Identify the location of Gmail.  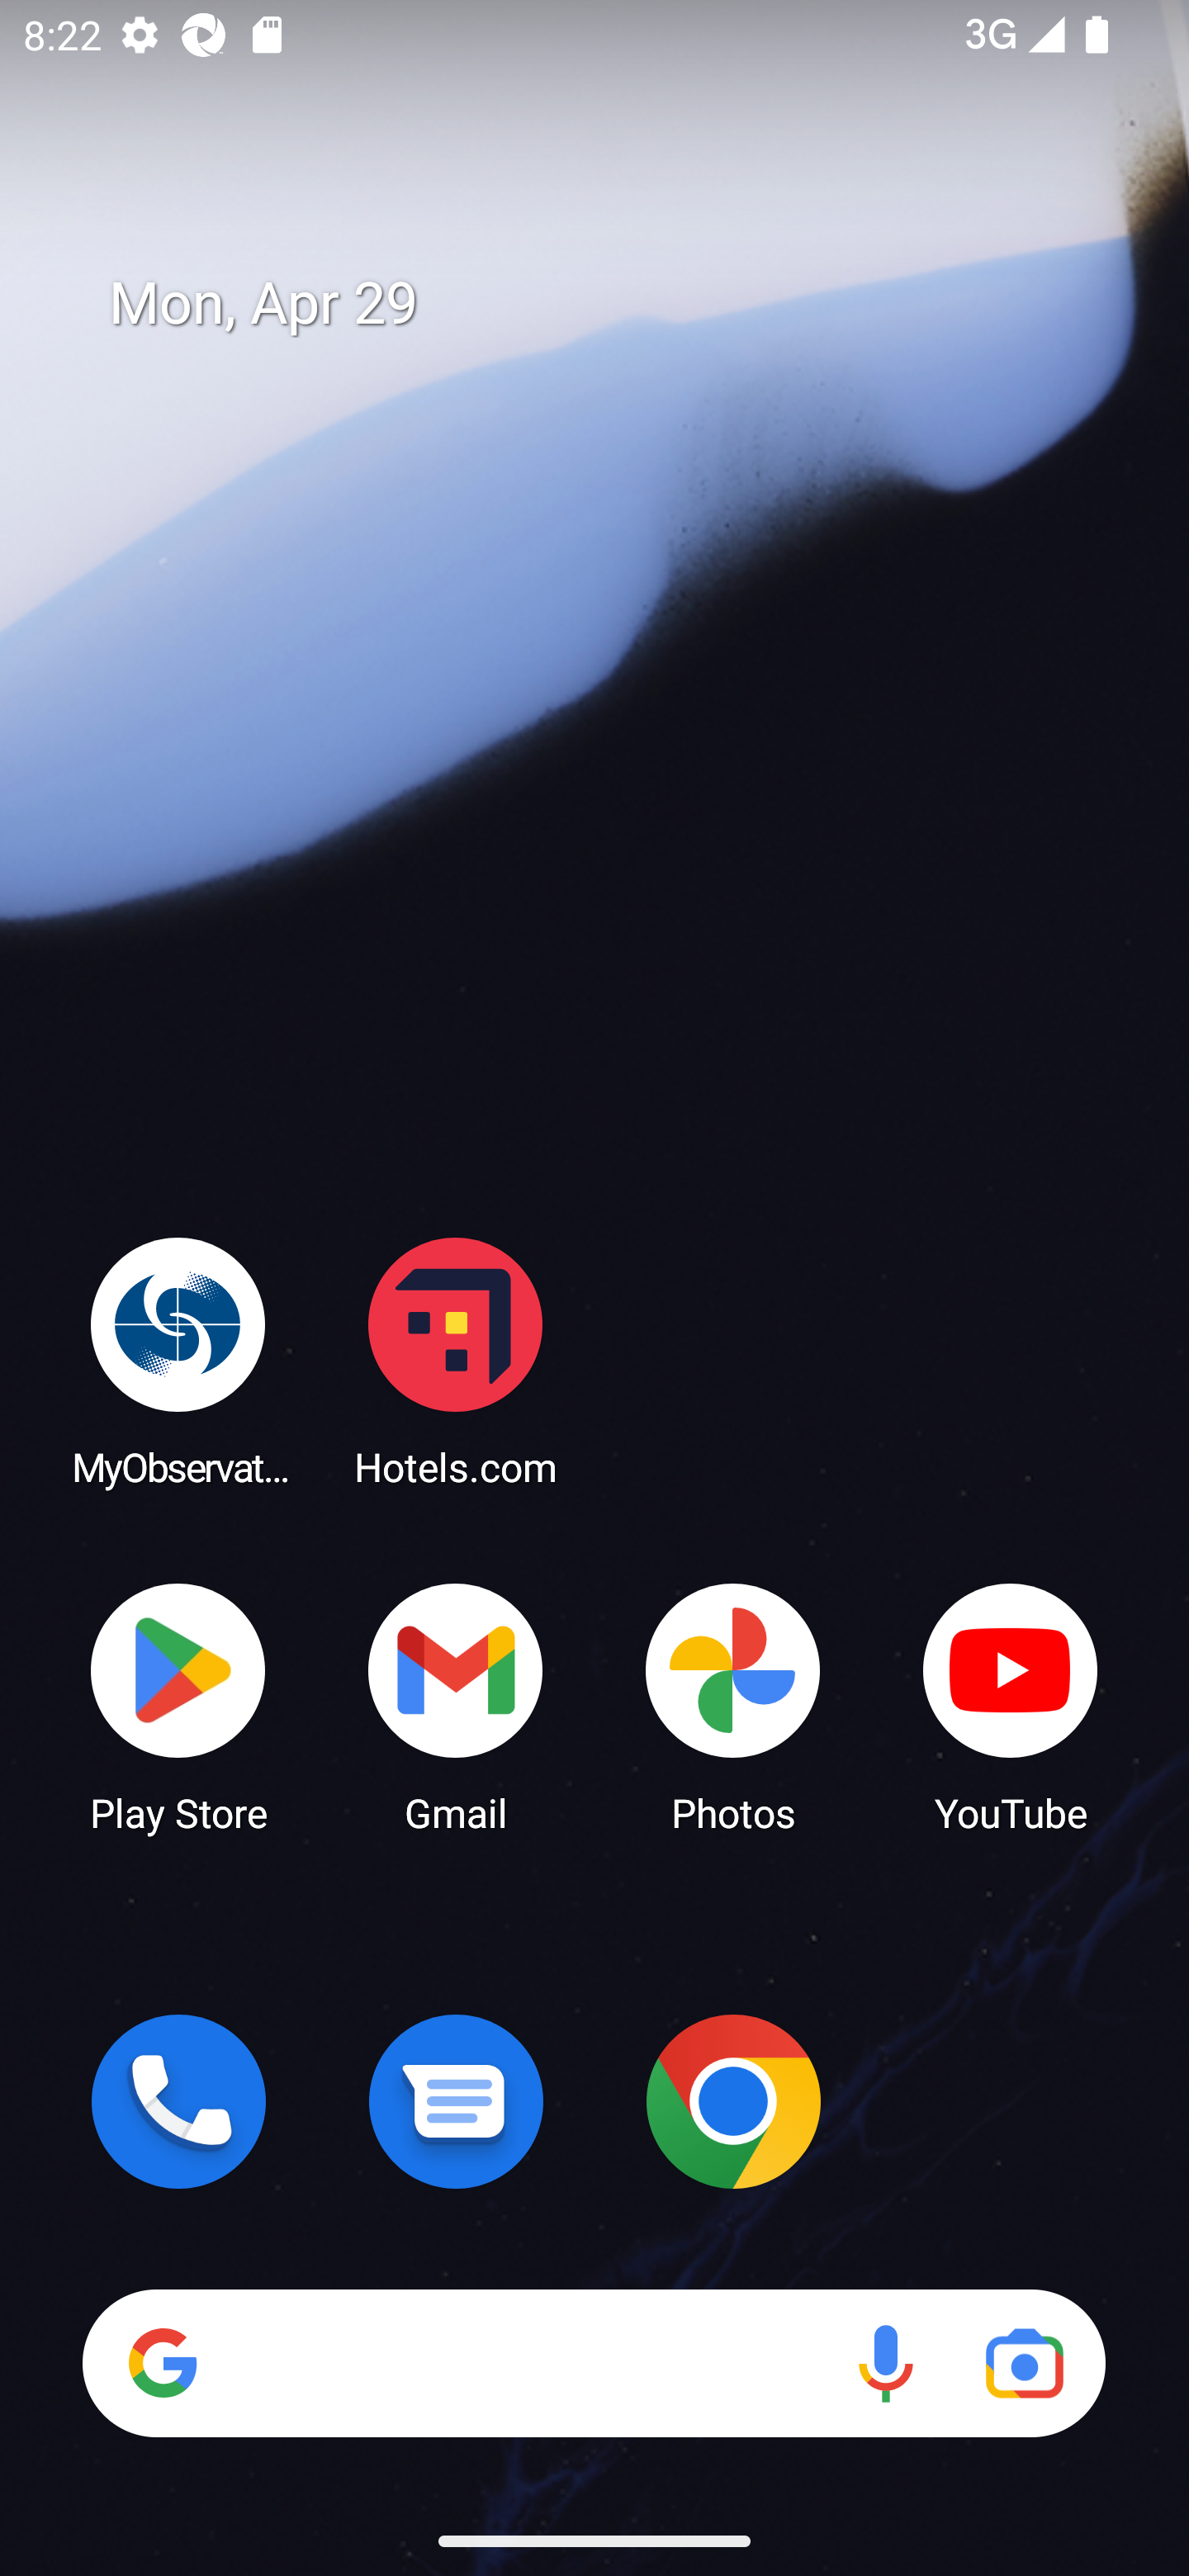
(456, 1706).